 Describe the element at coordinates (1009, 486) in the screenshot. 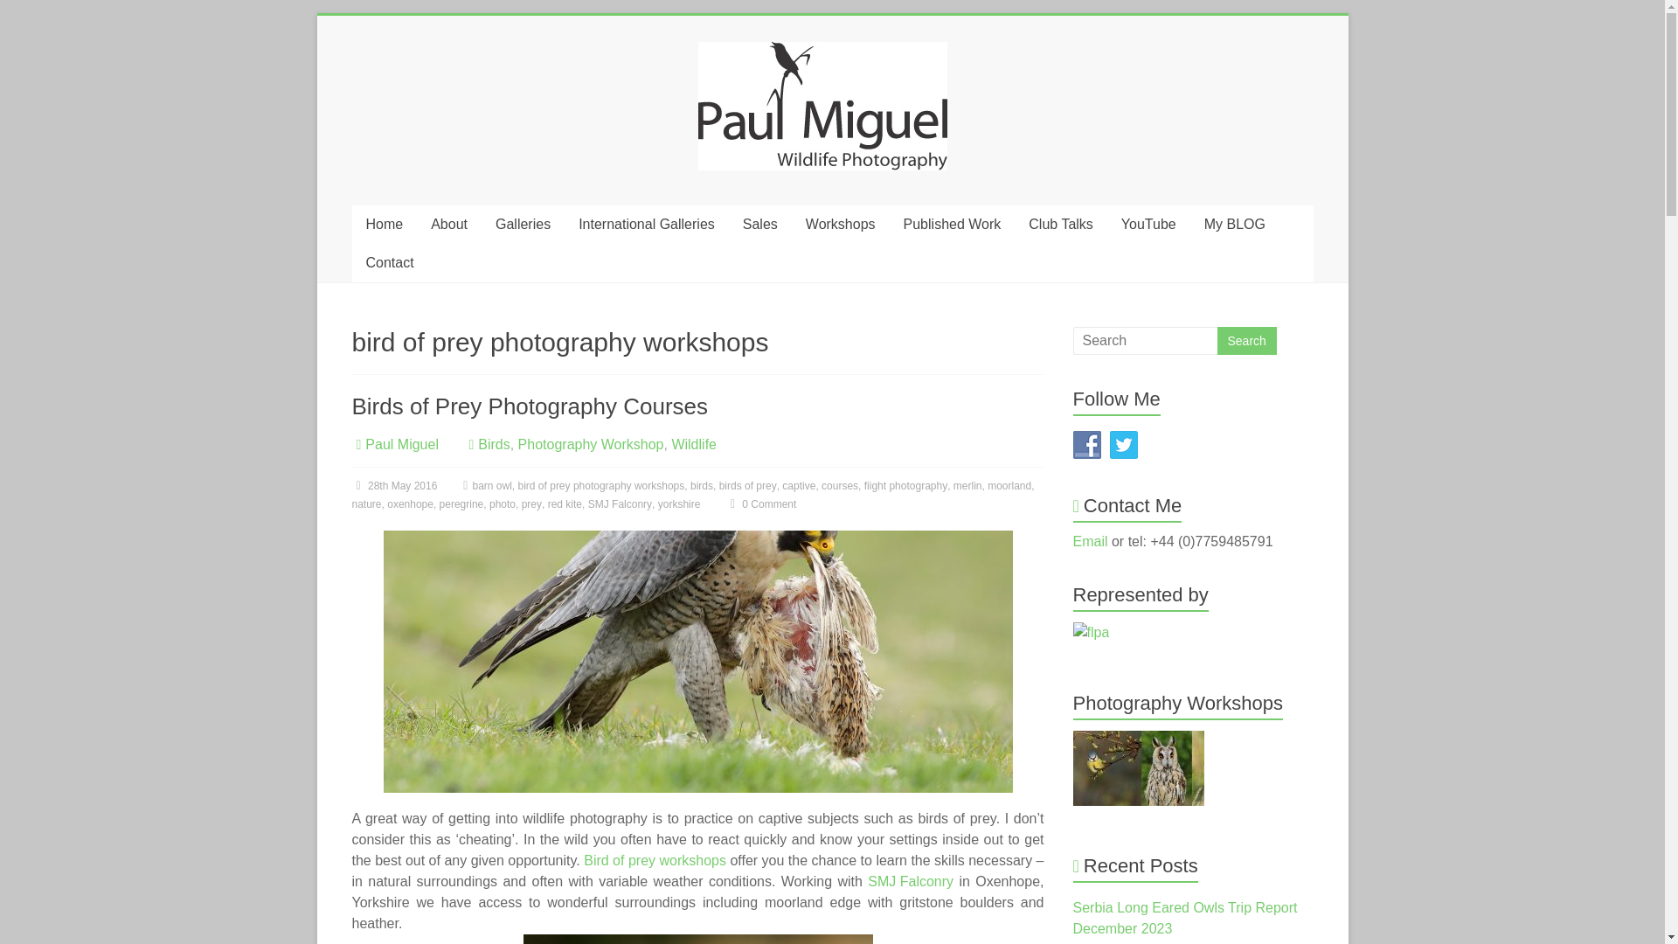

I see `moorland` at that location.